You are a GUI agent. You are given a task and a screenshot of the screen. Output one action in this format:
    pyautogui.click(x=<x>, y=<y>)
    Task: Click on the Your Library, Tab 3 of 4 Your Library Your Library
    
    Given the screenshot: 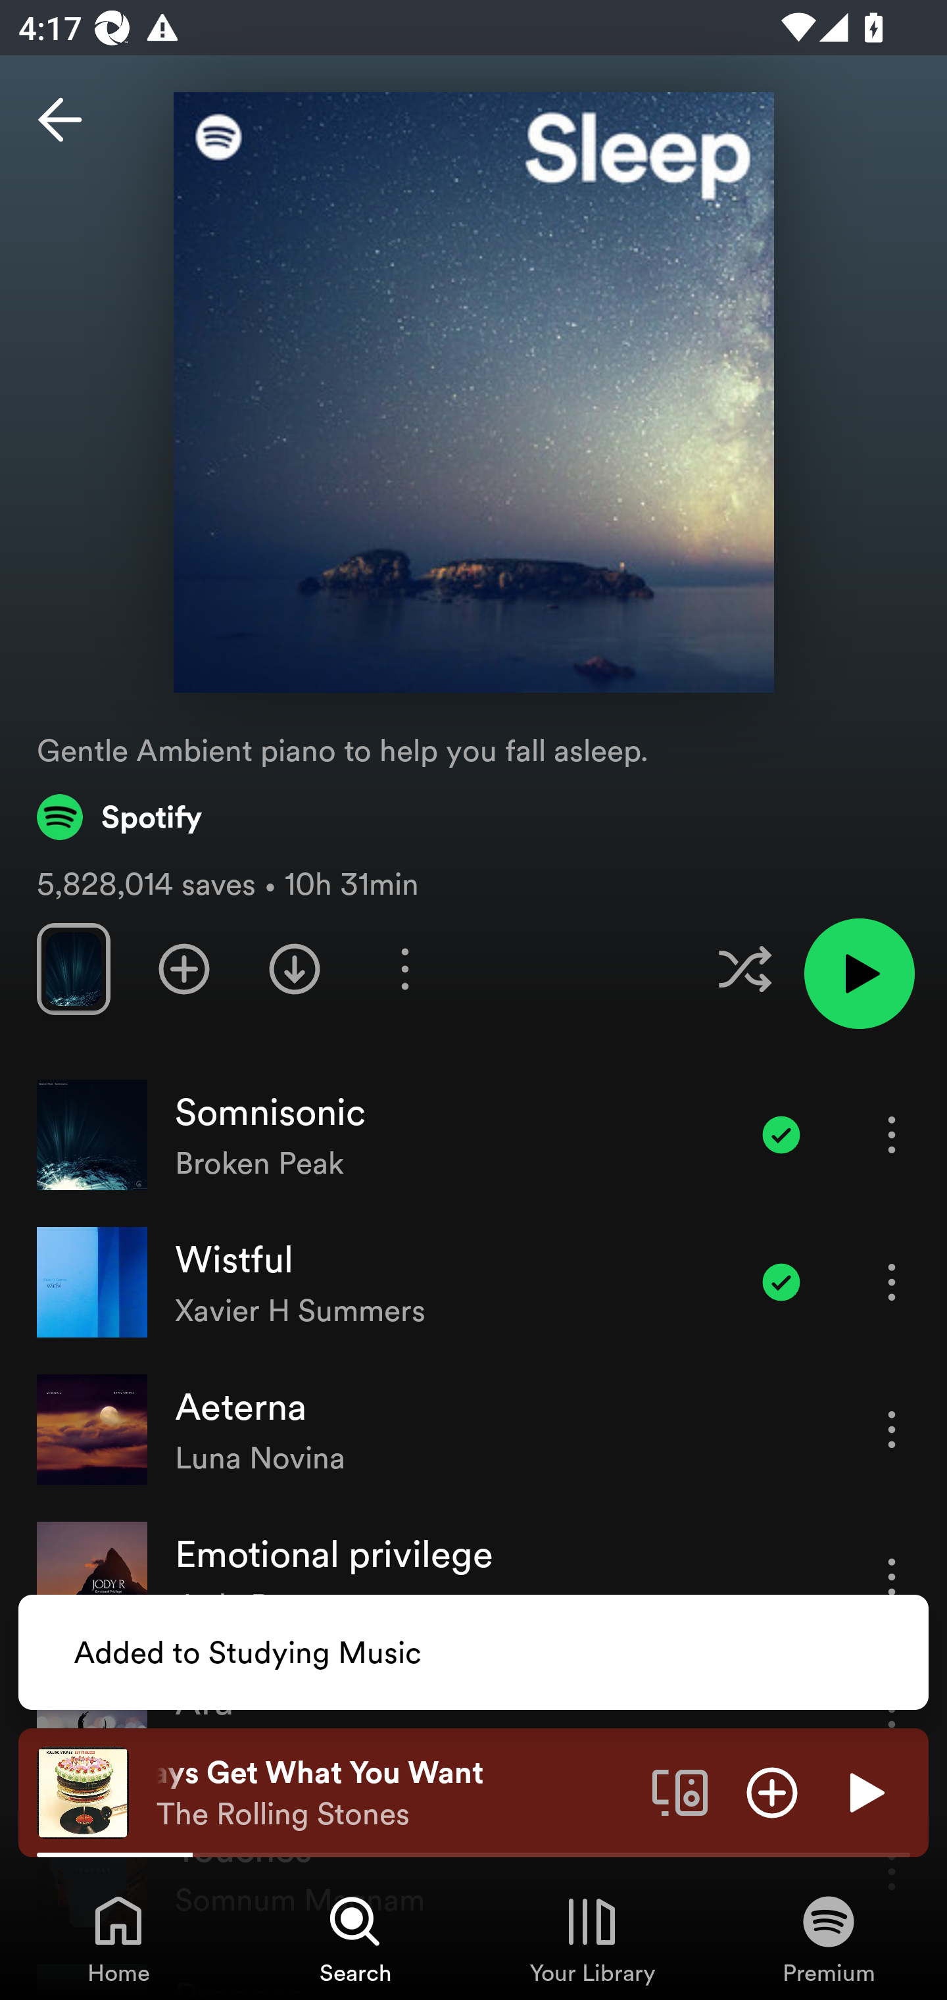 What is the action you would take?
    pyautogui.click(x=592, y=1938)
    